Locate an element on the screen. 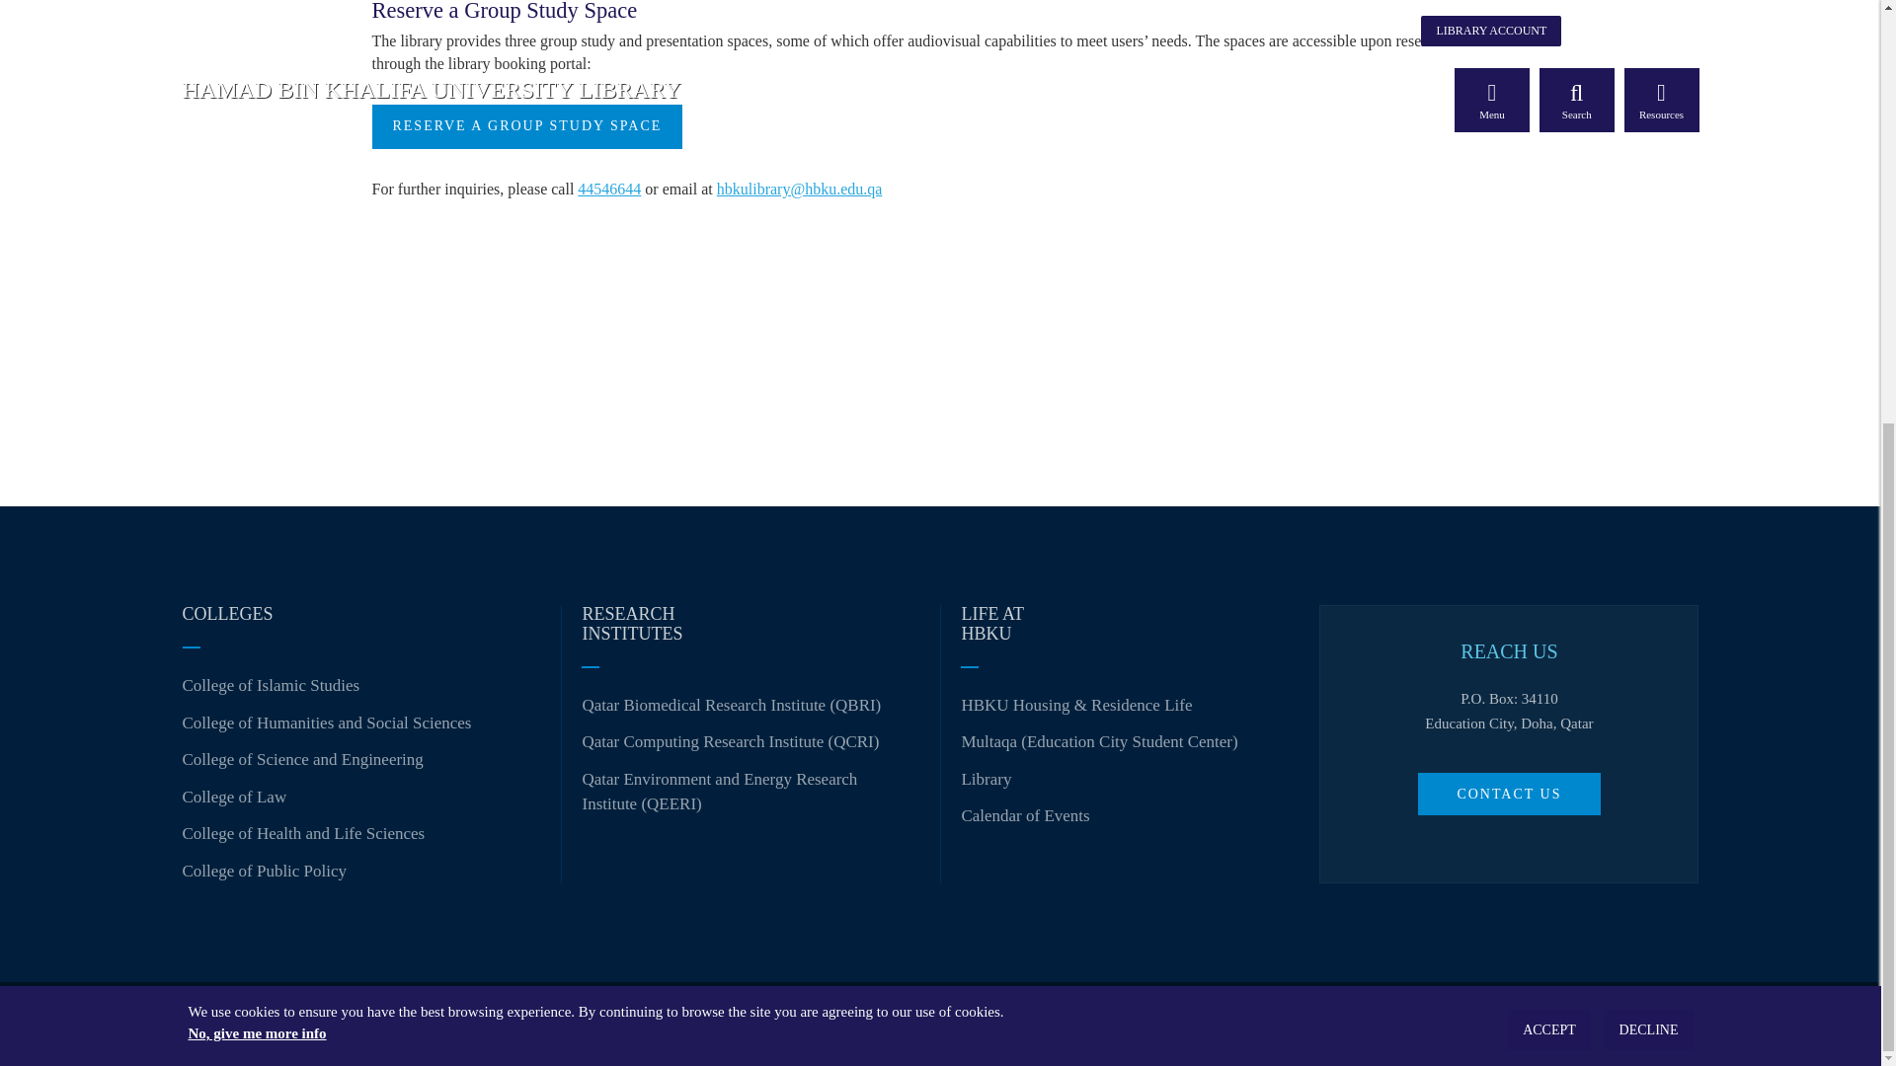 This screenshot has height=1066, width=1896. College of Islamic Studies is located at coordinates (271, 685).